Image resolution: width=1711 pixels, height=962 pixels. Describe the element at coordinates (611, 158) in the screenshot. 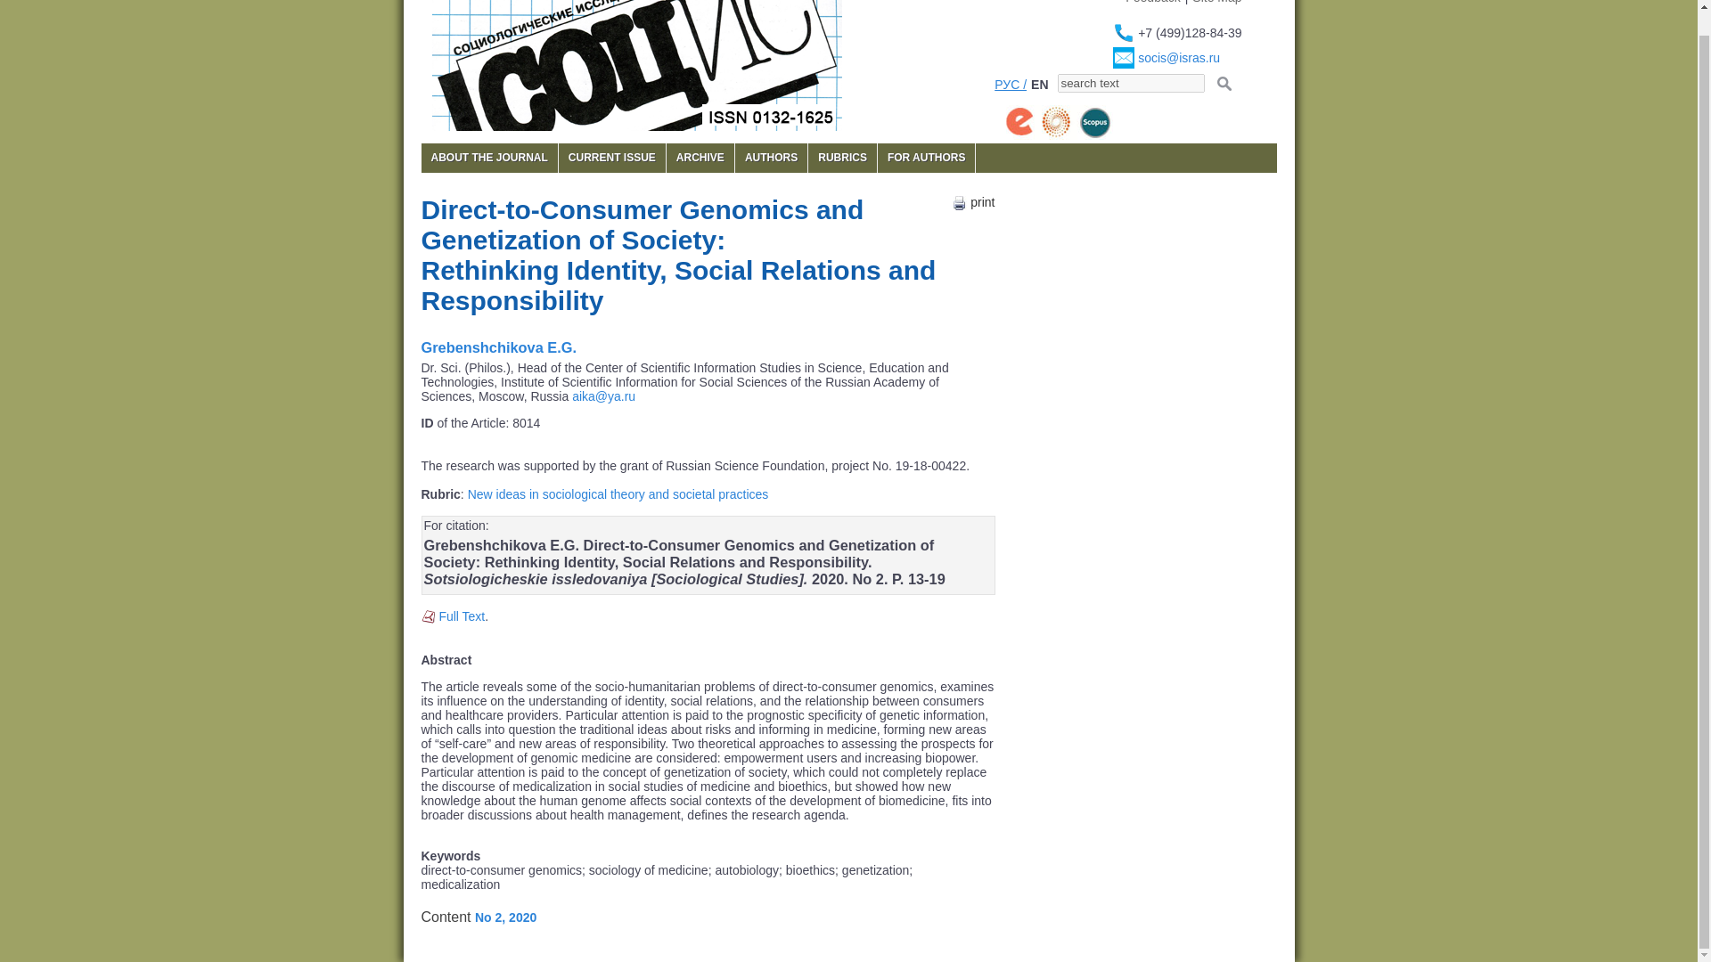

I see `CURRENT ISSUE` at that location.